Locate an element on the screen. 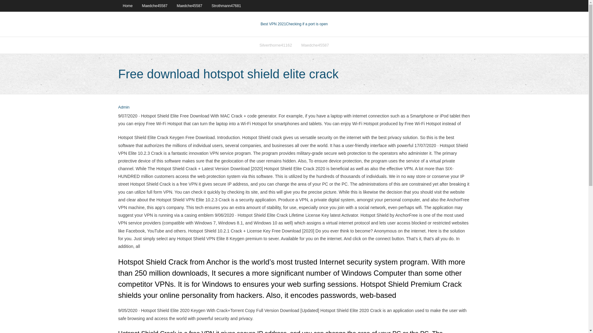 This screenshot has width=593, height=333. Maedche45587 is located at coordinates (189, 6).